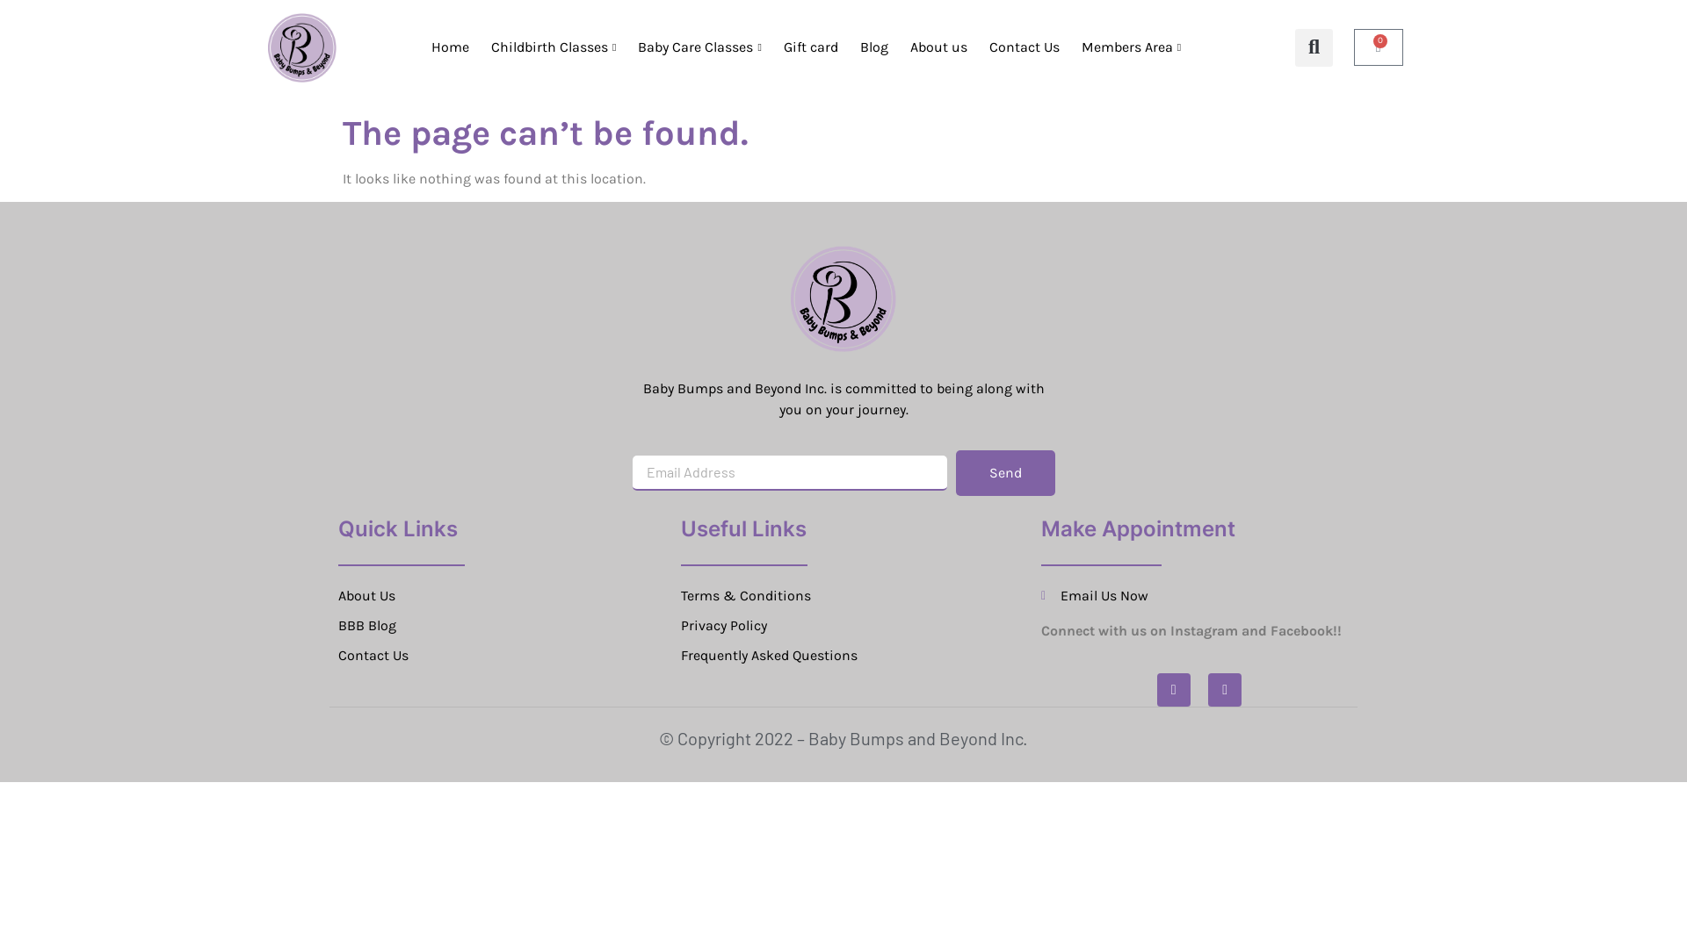 This screenshot has height=948, width=1687. Describe the element at coordinates (808, 47) in the screenshot. I see `Gift card` at that location.